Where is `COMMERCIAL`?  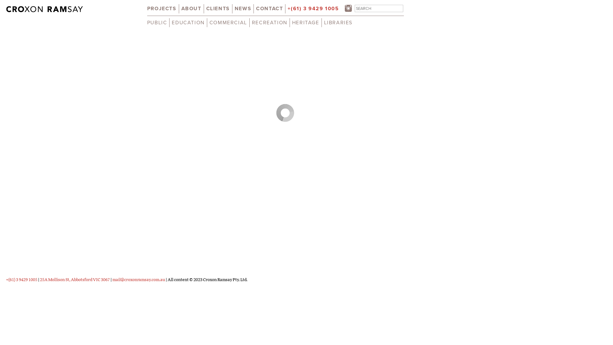 COMMERCIAL is located at coordinates (228, 23).